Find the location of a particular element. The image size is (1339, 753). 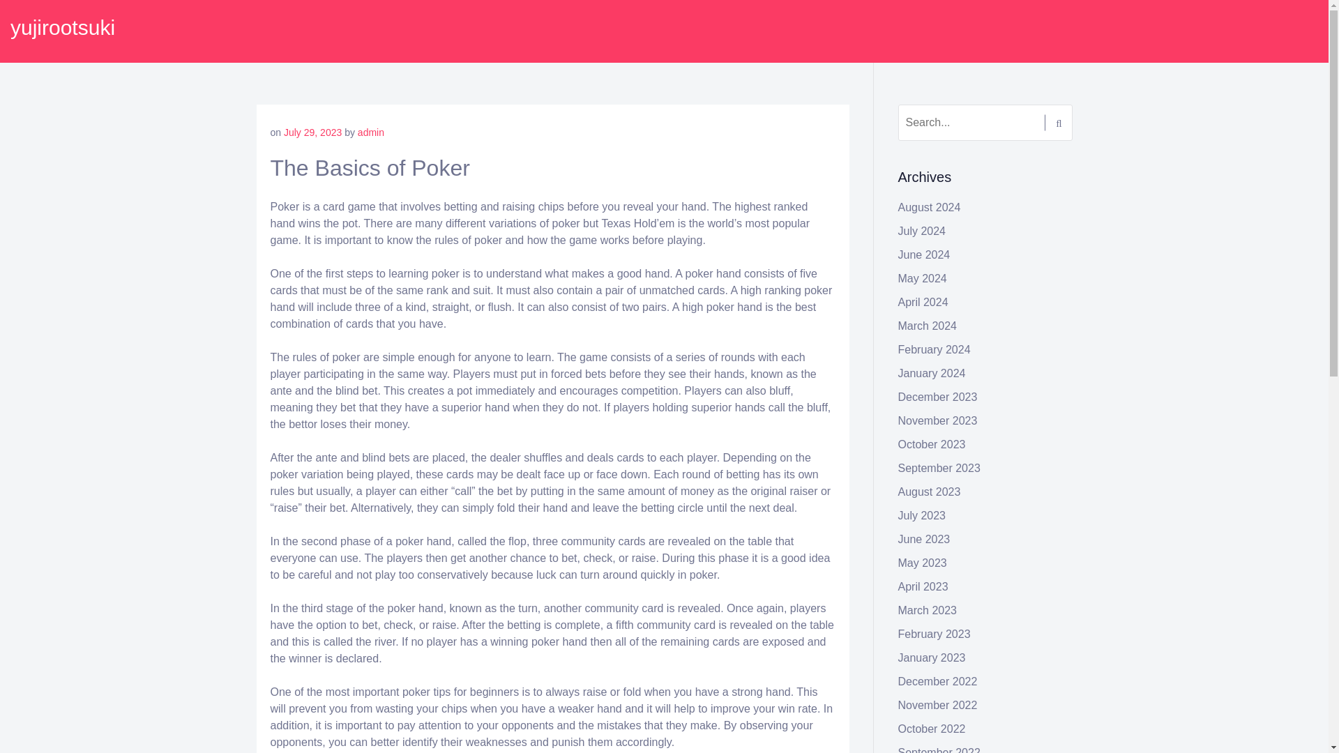

July 2023 is located at coordinates (922, 516).